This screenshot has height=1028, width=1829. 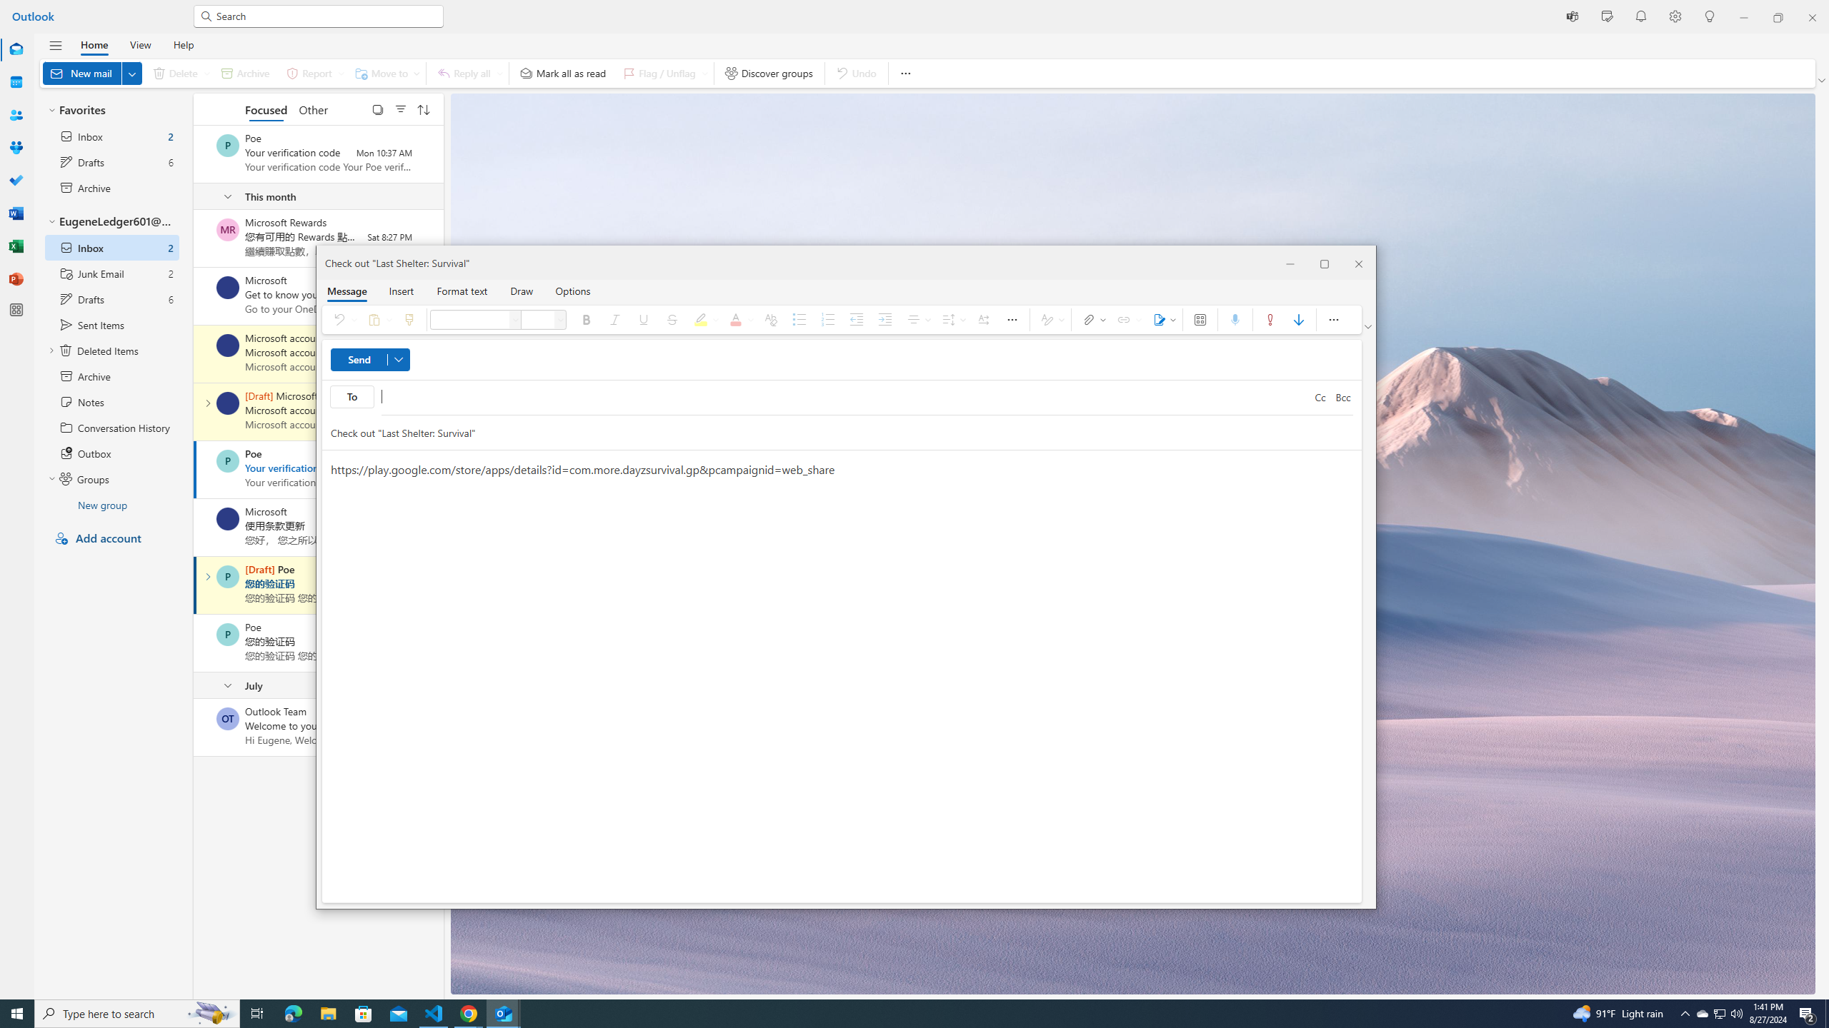 What do you see at coordinates (16, 246) in the screenshot?
I see `Excel` at bounding box center [16, 246].